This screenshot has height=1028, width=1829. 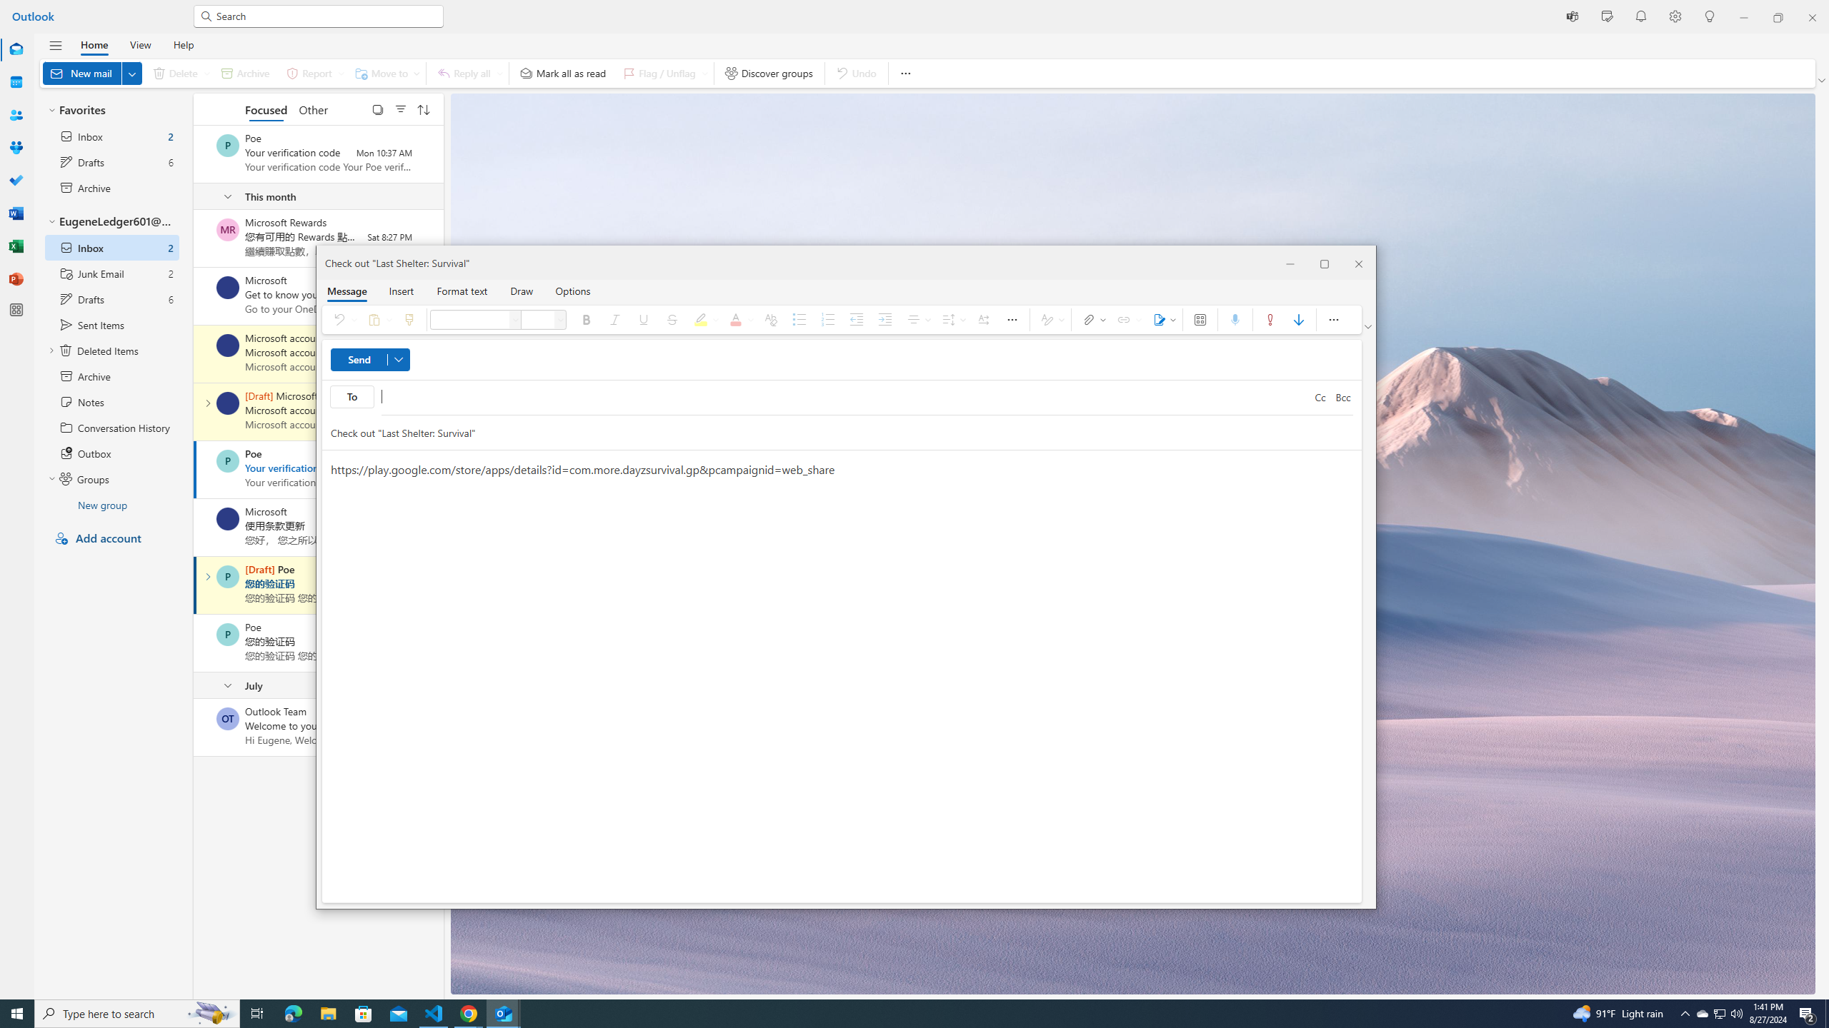 What do you see at coordinates (16, 246) in the screenshot?
I see `Excel` at bounding box center [16, 246].